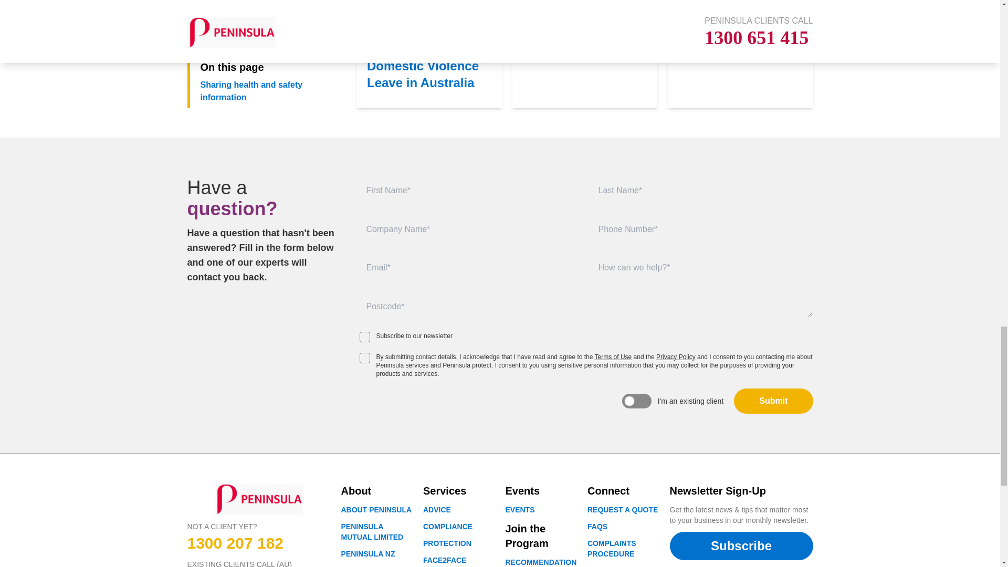  I want to click on Peninsula Careers, so click(362, 566).